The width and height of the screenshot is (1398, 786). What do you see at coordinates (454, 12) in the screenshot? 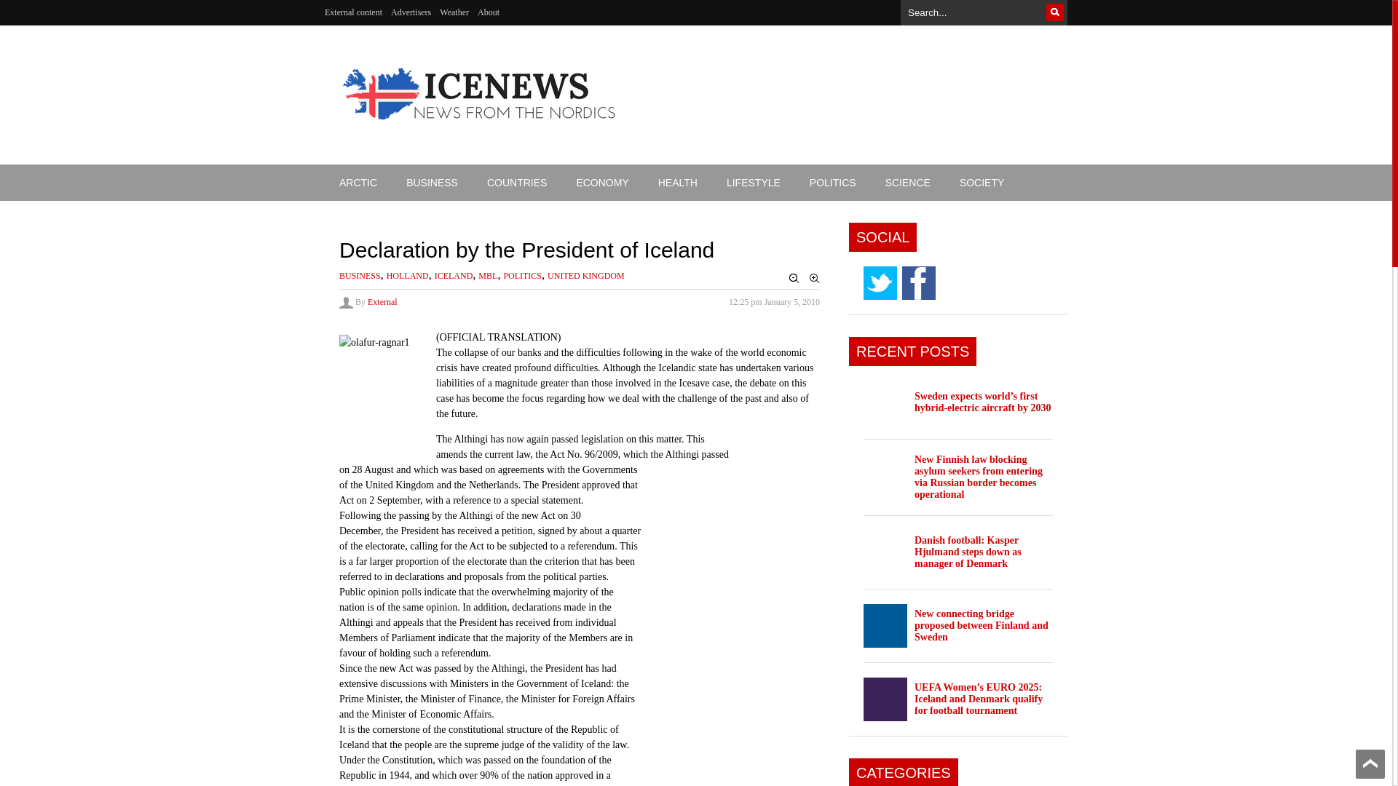
I see `Weather` at bounding box center [454, 12].